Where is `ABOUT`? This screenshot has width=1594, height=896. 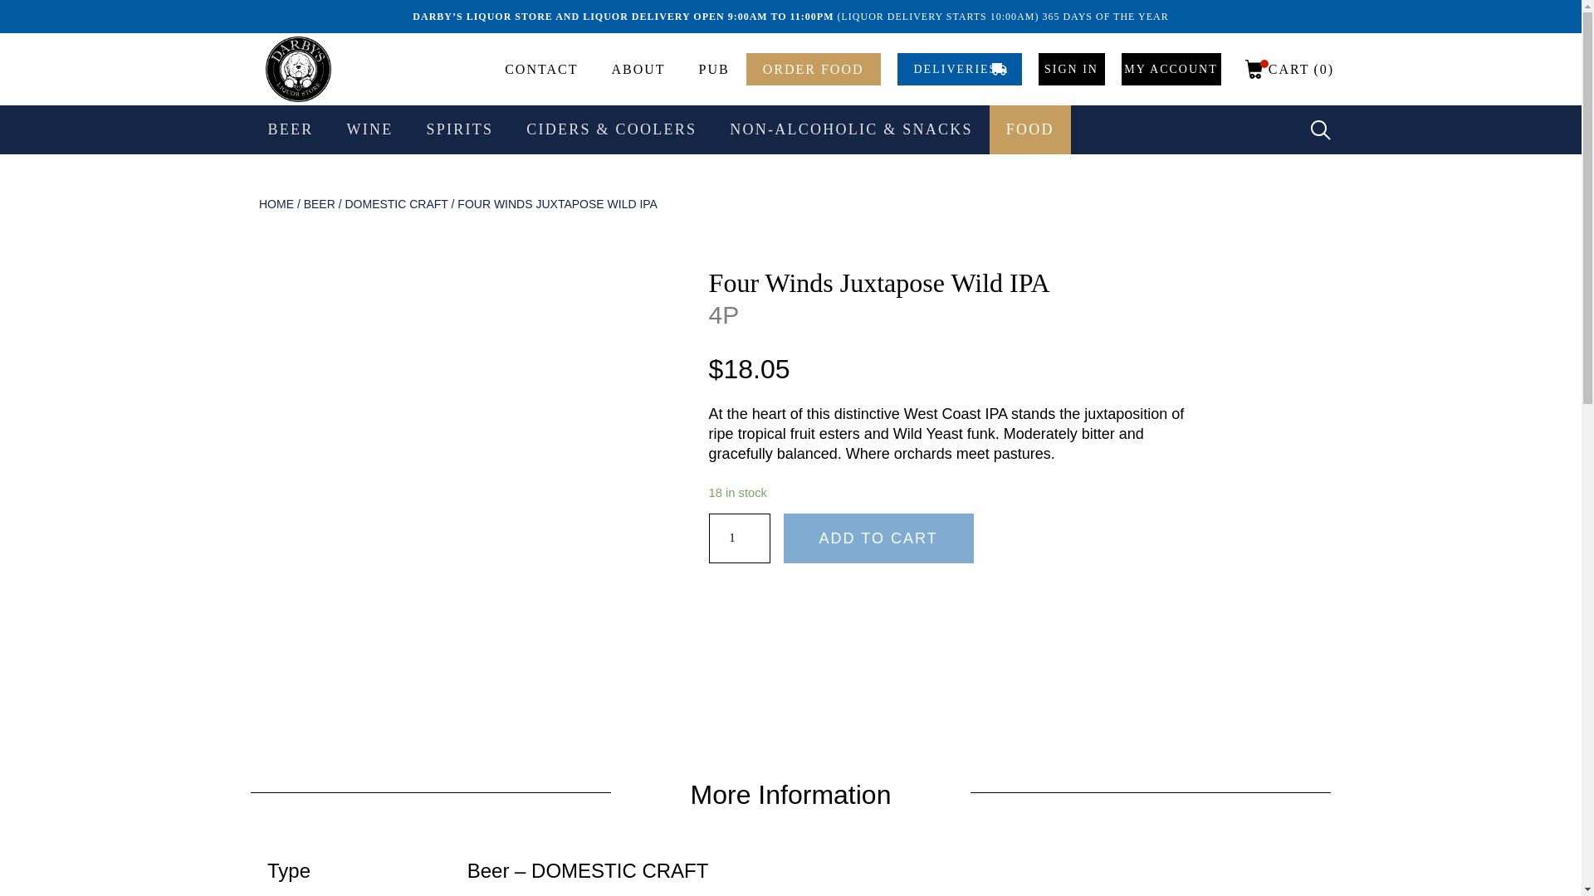 ABOUT is located at coordinates (638, 68).